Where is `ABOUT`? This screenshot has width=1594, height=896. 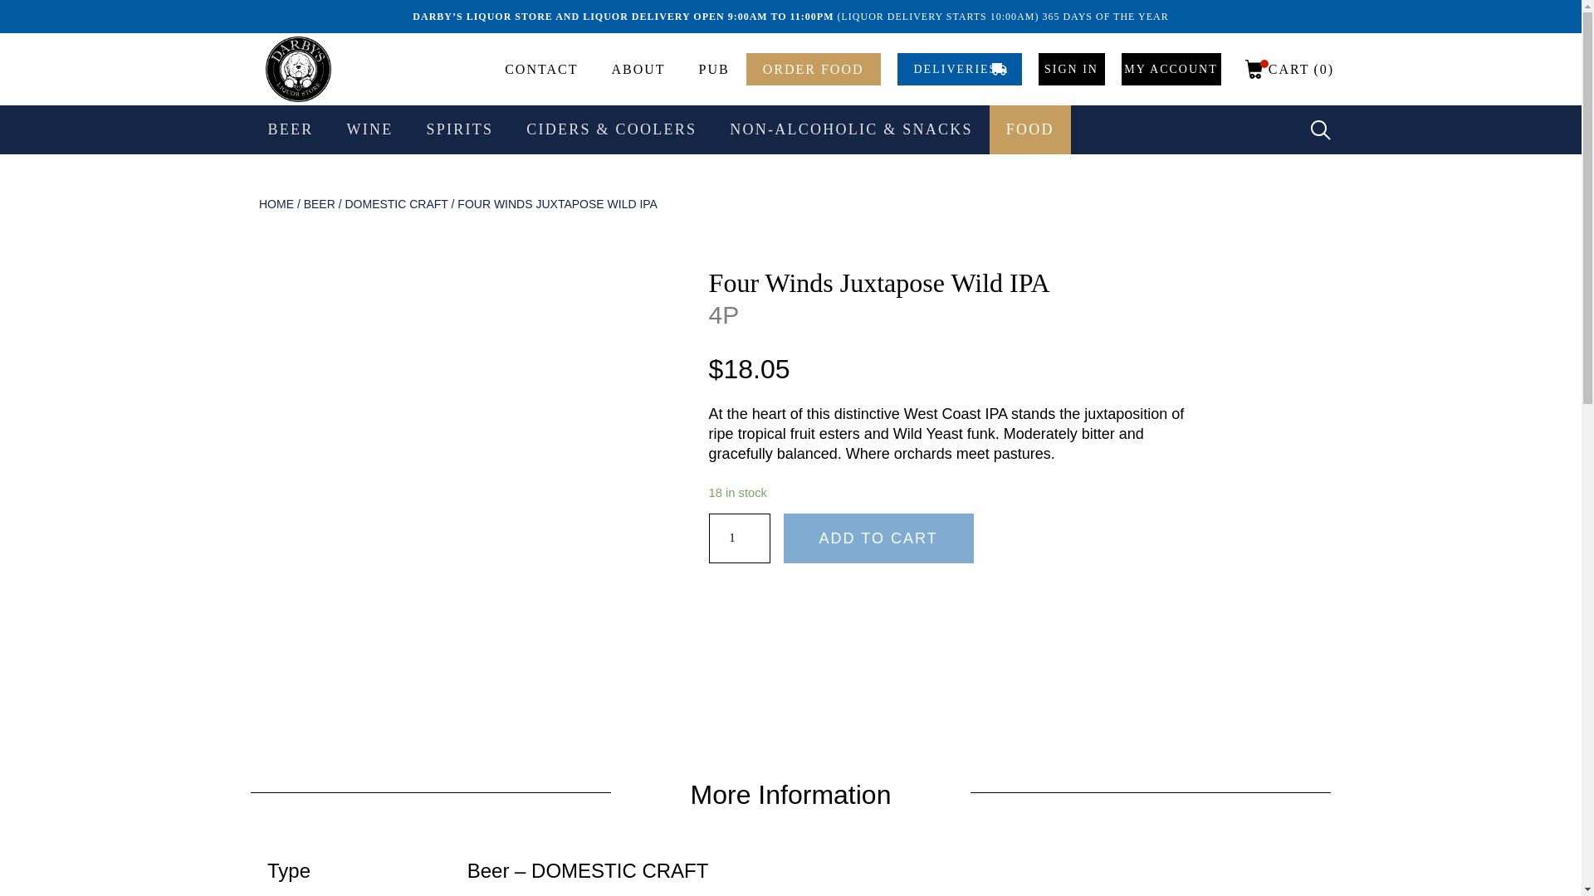 ABOUT is located at coordinates (638, 68).